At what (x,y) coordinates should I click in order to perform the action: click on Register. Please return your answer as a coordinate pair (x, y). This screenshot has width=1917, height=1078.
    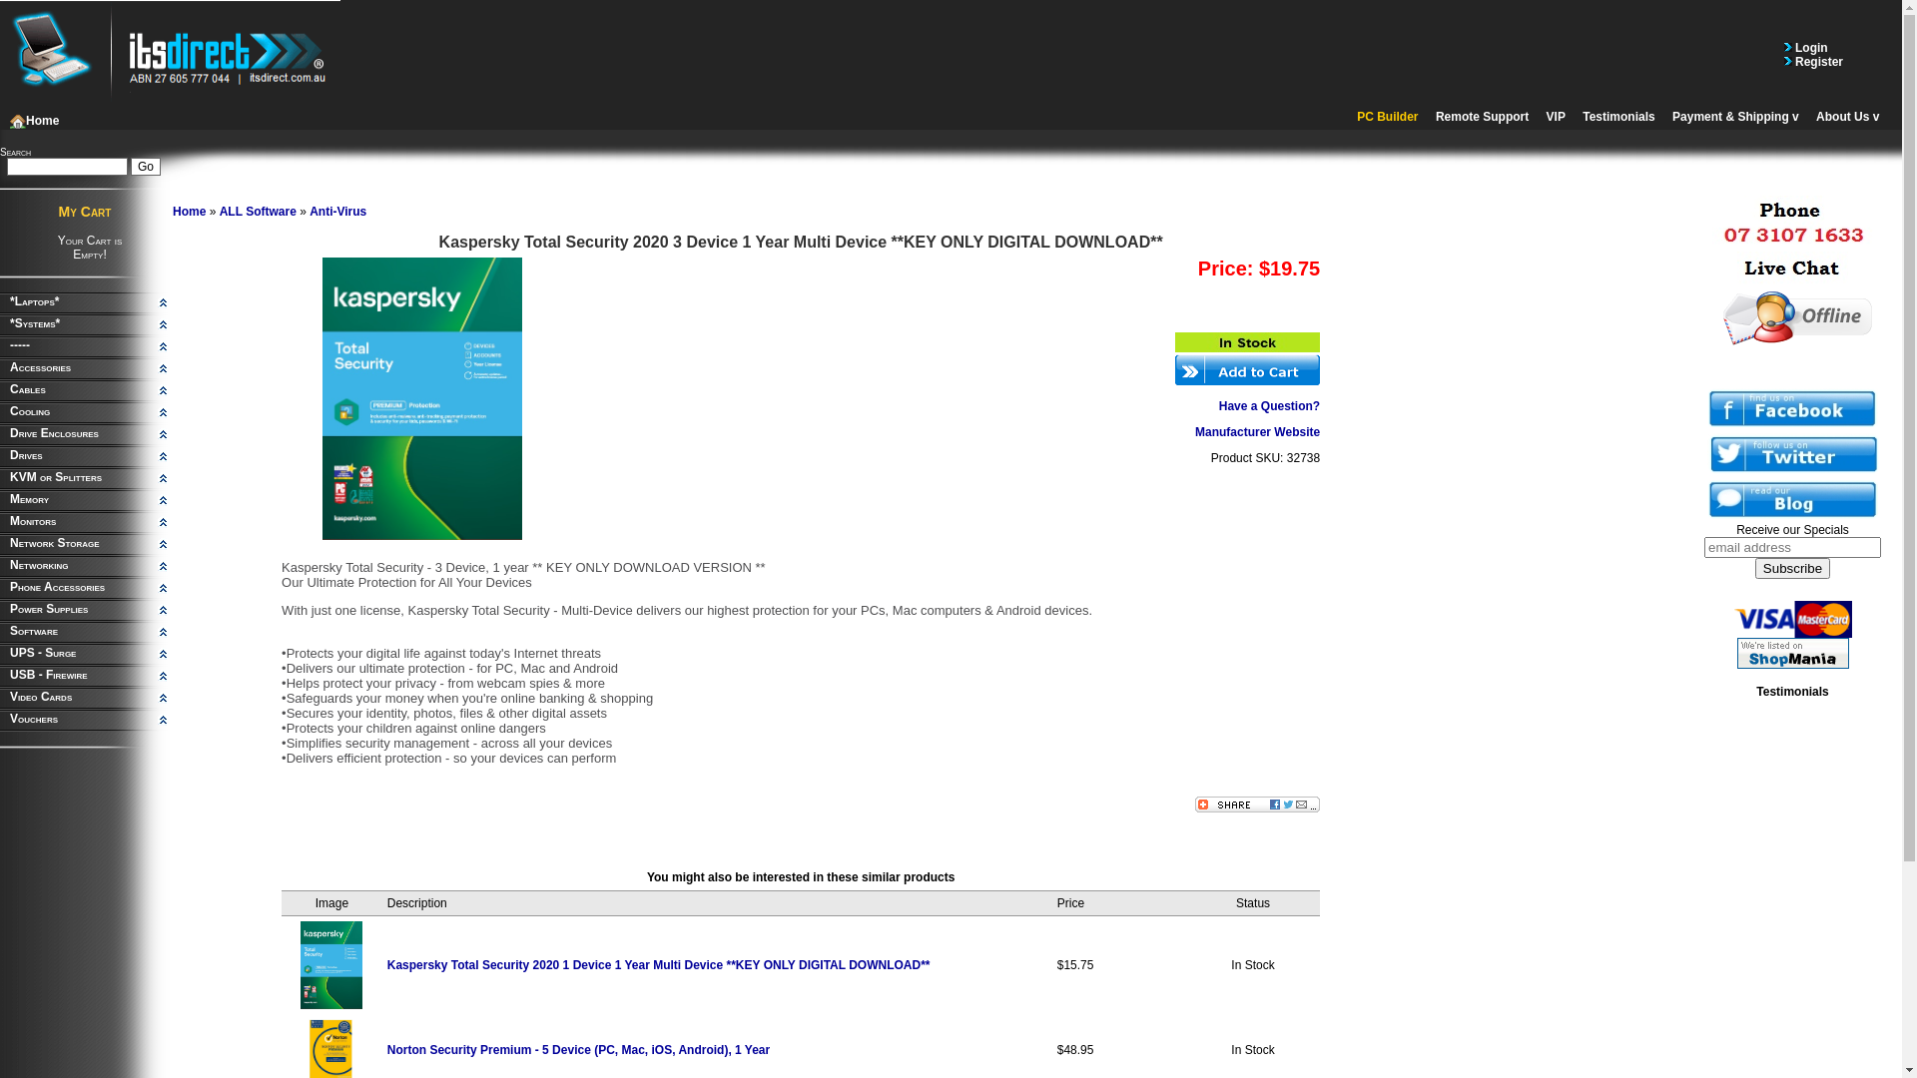
    Looking at the image, I should click on (1817, 61).